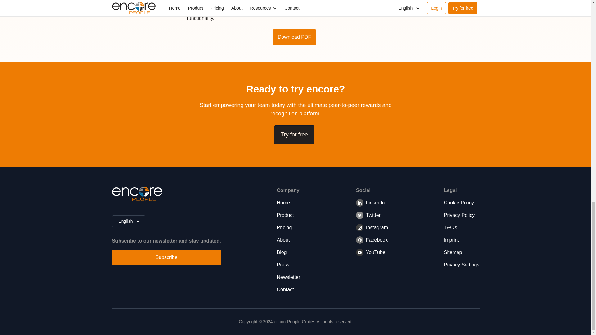  Describe the element at coordinates (462, 203) in the screenshot. I see `Cookie Policy` at that location.